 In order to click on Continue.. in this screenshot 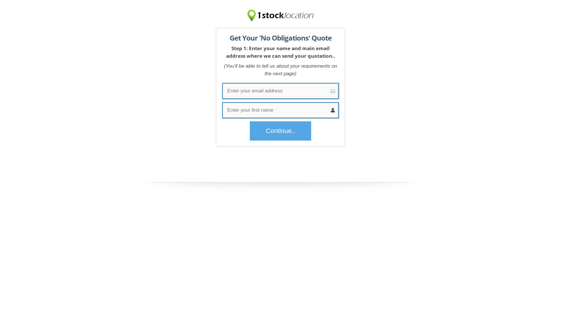, I will do `click(280, 131)`.